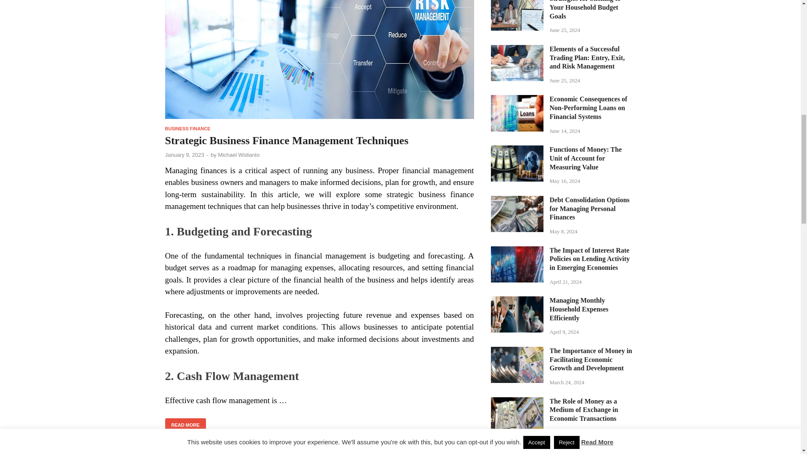  I want to click on Debt Consolidation Options for Managing Personal Finances, so click(517, 201).